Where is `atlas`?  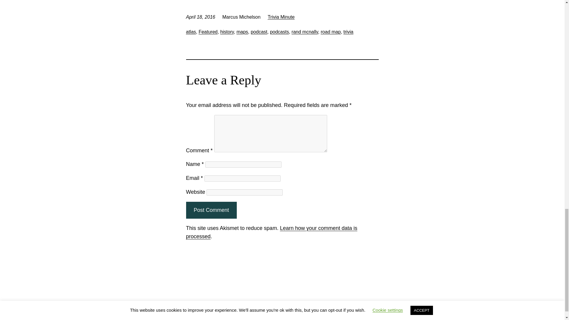 atlas is located at coordinates (191, 32).